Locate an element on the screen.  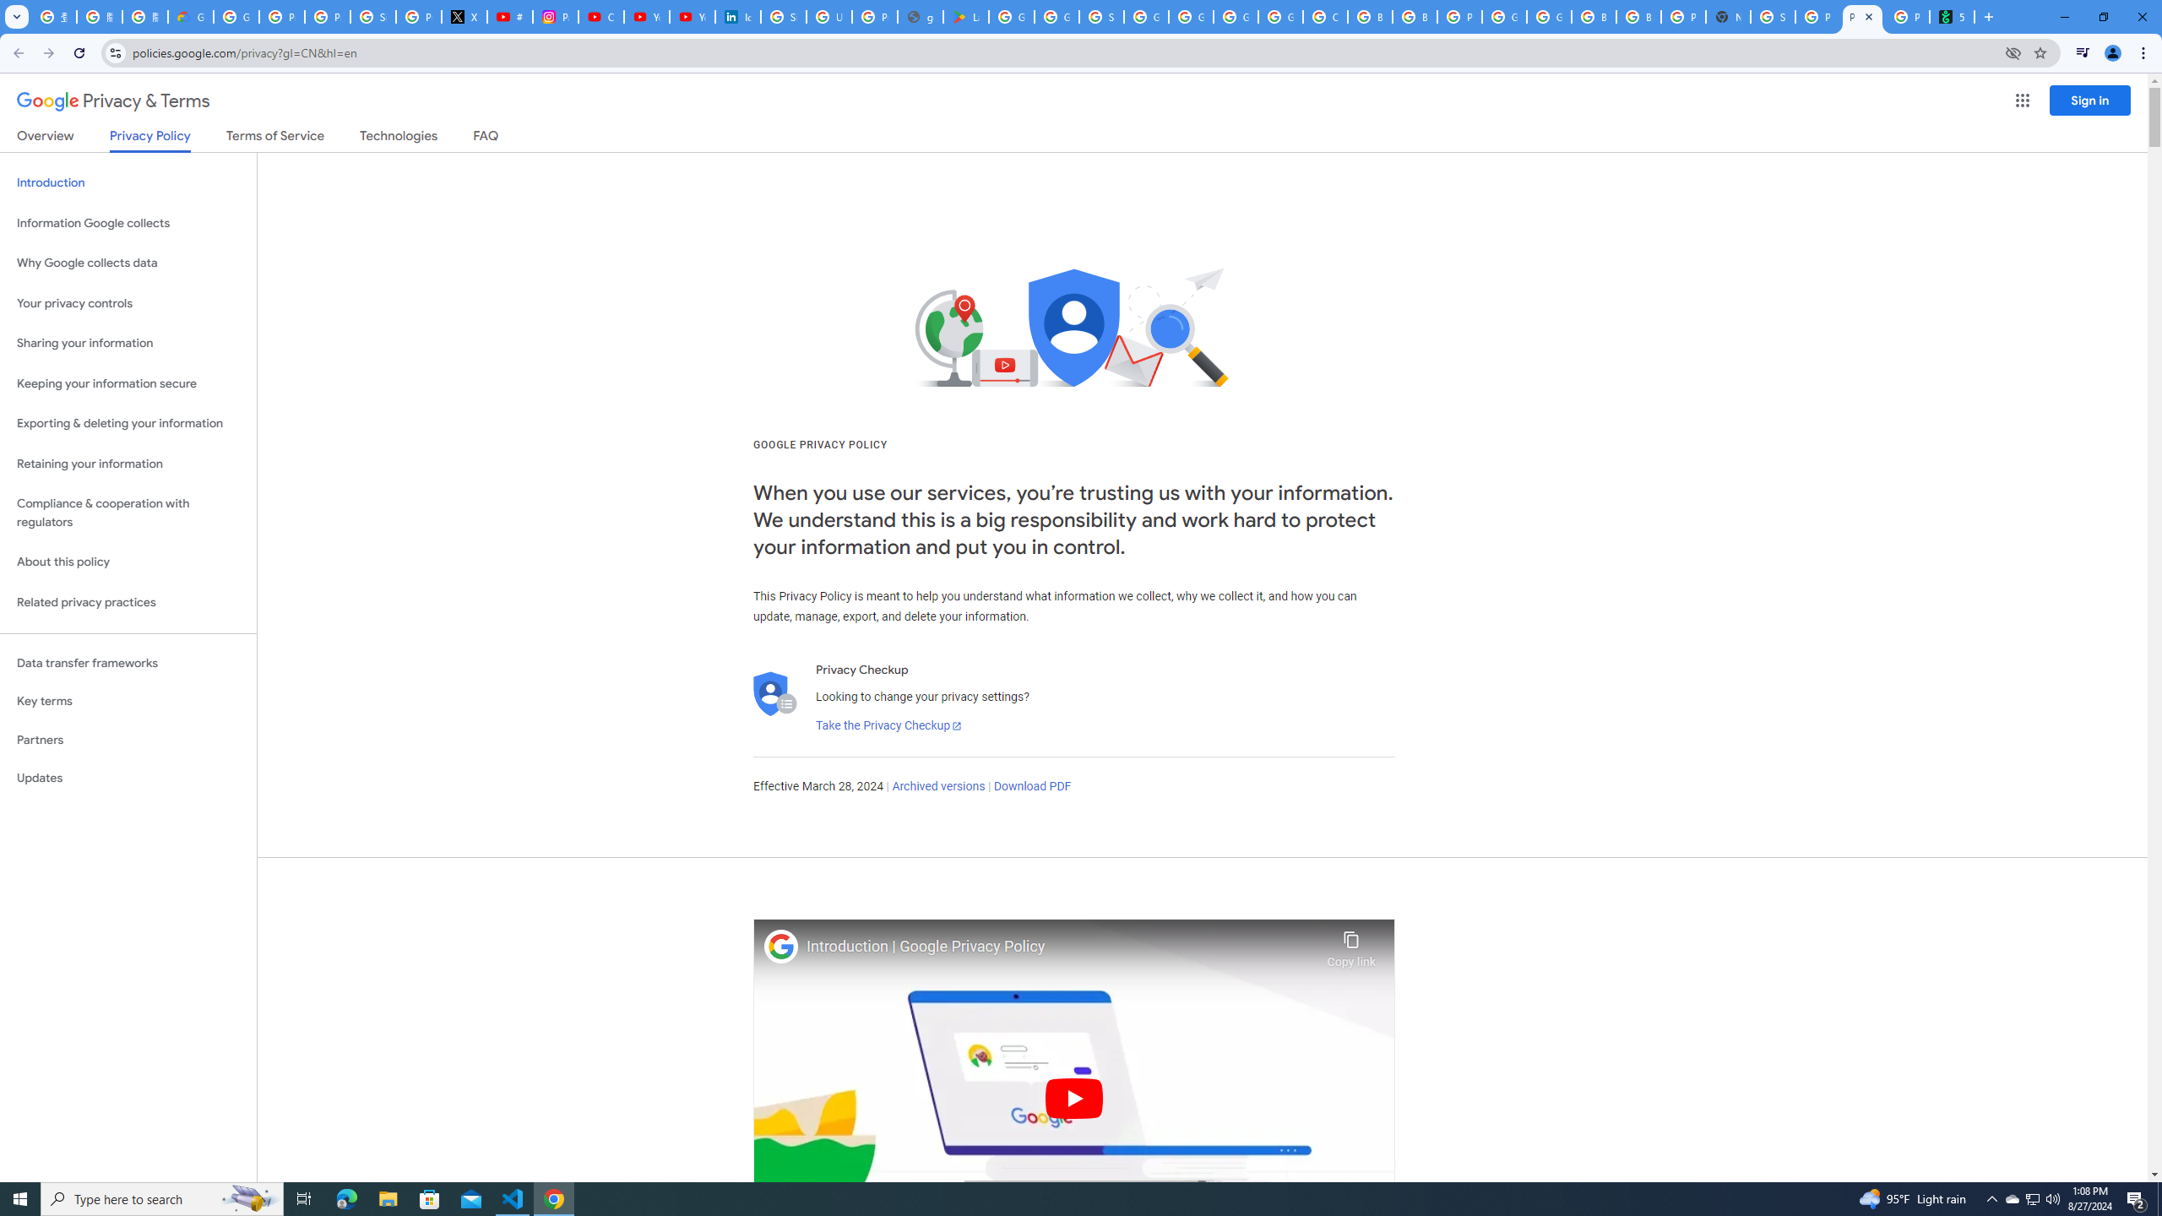
Retaining your information is located at coordinates (128, 464).